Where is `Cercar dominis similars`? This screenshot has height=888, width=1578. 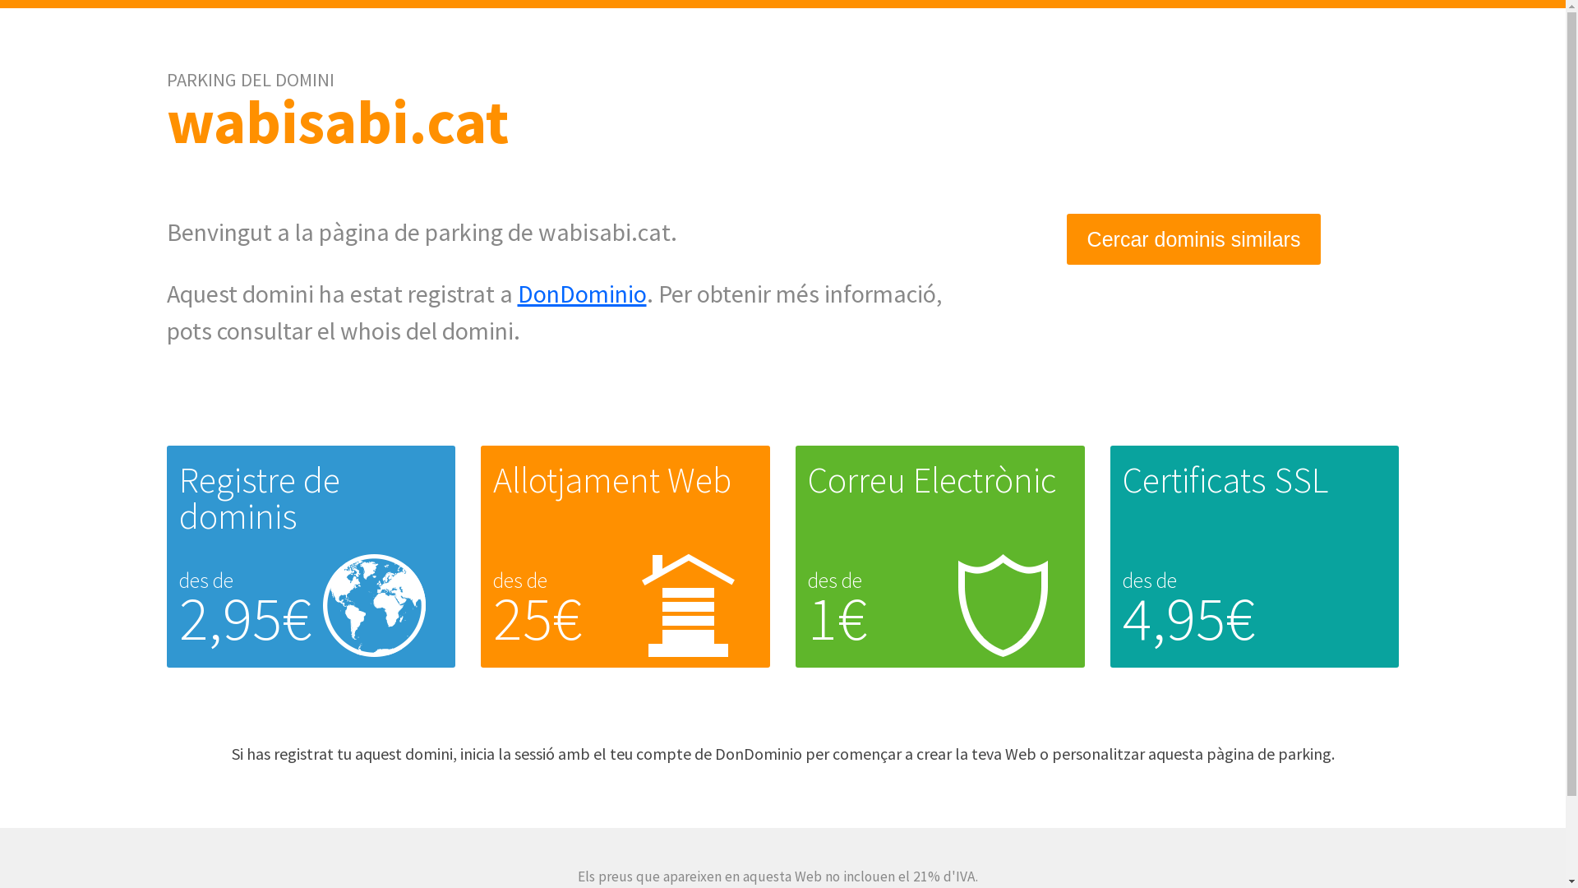 Cercar dominis similars is located at coordinates (1194, 240).